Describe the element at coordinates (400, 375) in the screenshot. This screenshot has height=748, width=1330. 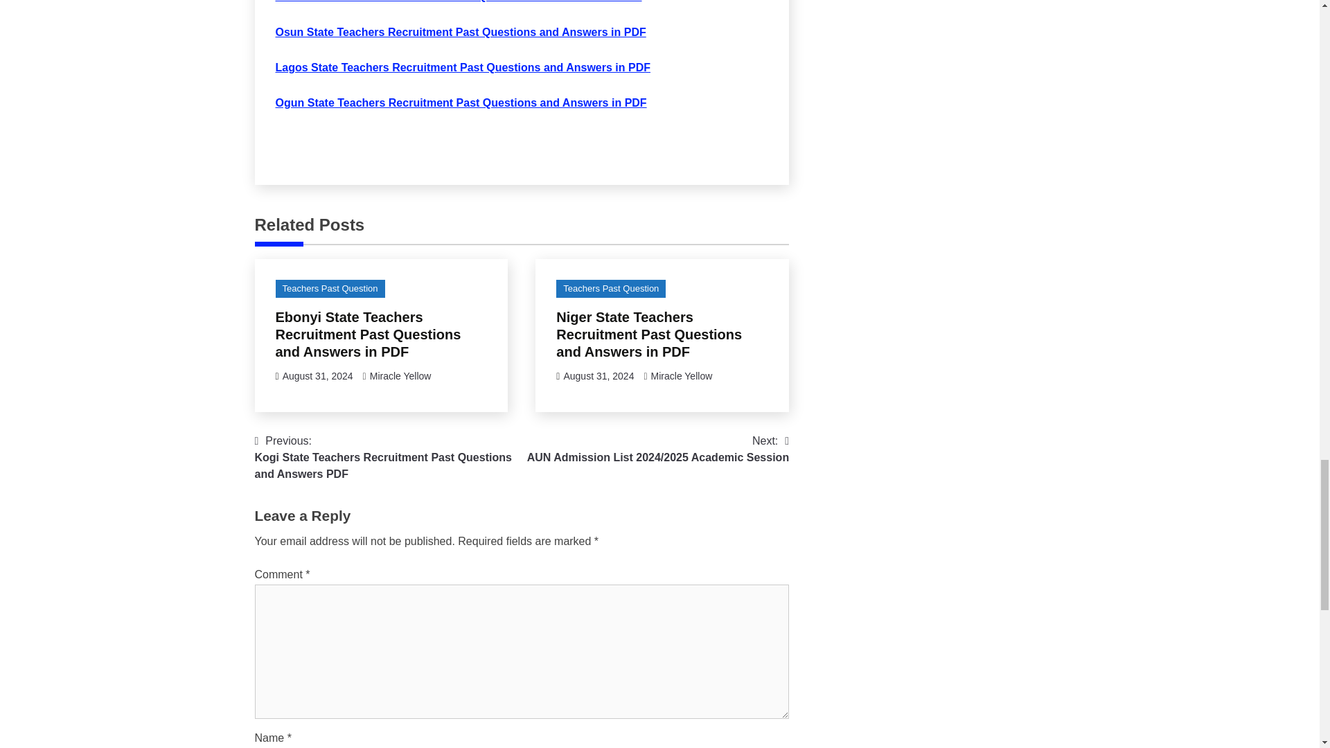
I see `Miracle Yellow` at that location.